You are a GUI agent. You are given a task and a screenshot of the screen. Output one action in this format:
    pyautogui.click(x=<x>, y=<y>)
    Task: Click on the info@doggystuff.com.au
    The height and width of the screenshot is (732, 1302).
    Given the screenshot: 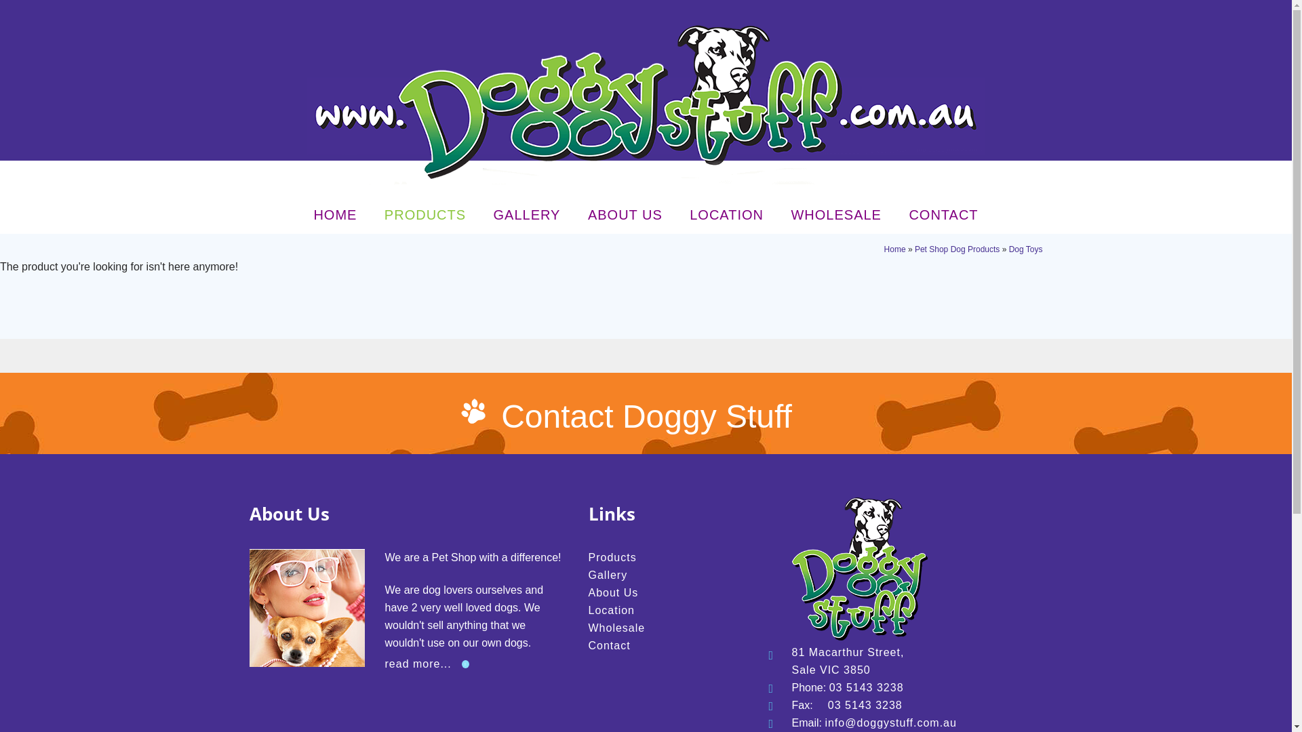 What is the action you would take?
    pyautogui.click(x=891, y=723)
    